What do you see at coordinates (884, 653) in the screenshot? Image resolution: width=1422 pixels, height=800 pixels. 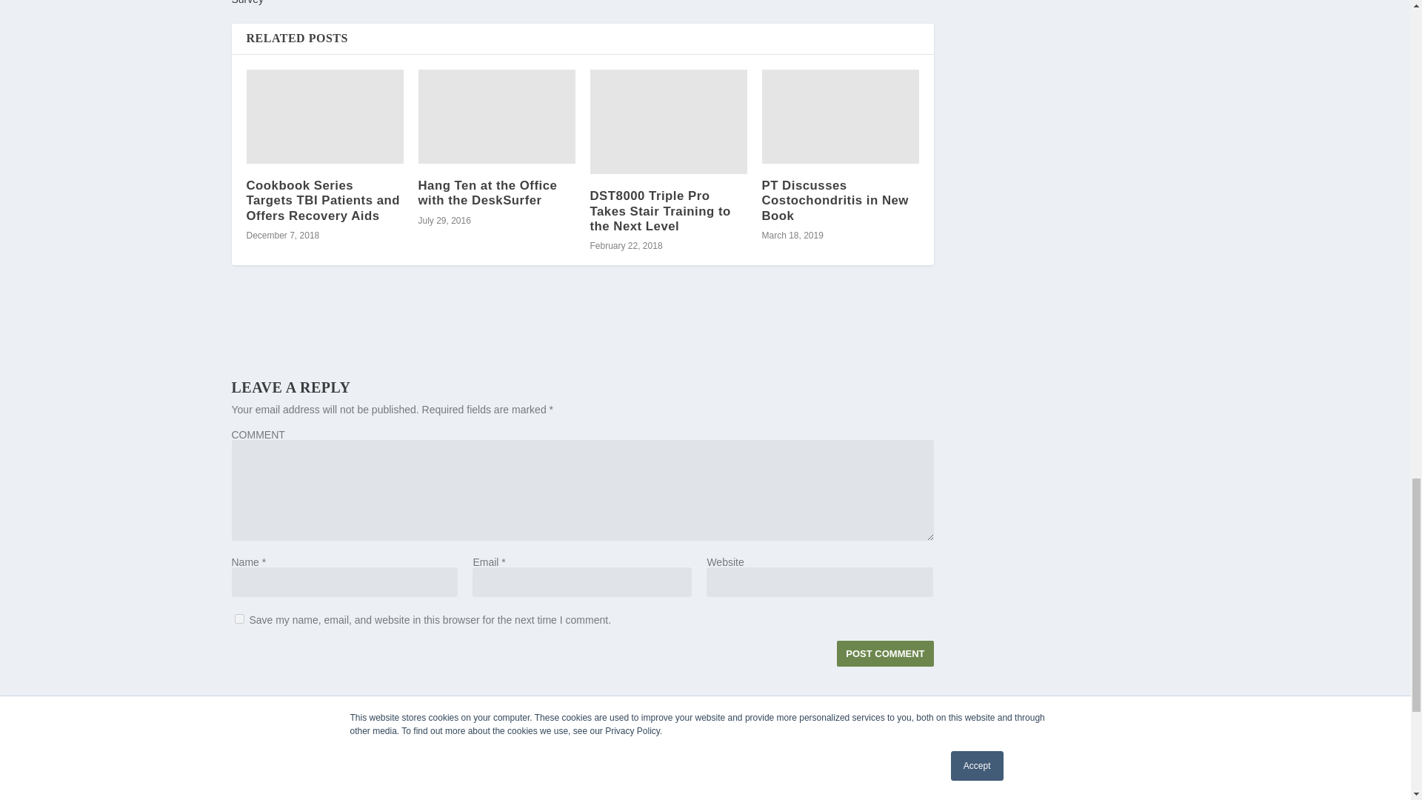 I see `Post Comment` at bounding box center [884, 653].